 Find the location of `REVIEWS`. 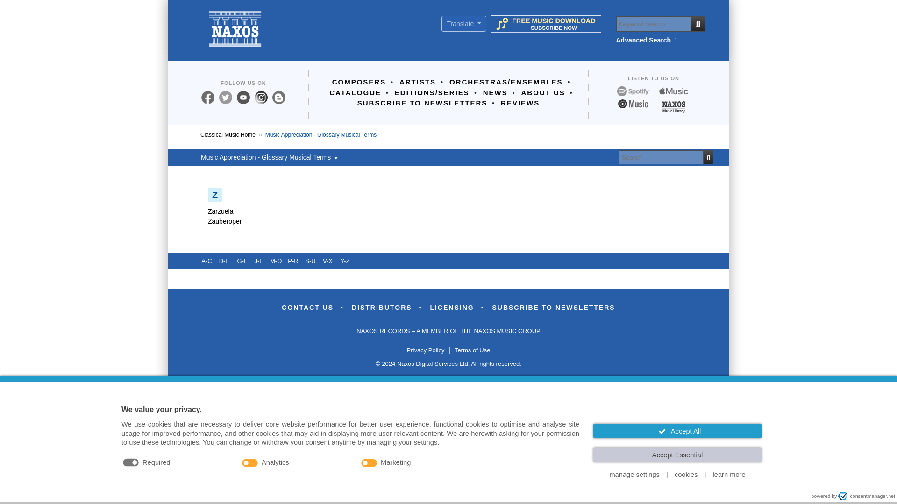

REVIEWS is located at coordinates (520, 103).